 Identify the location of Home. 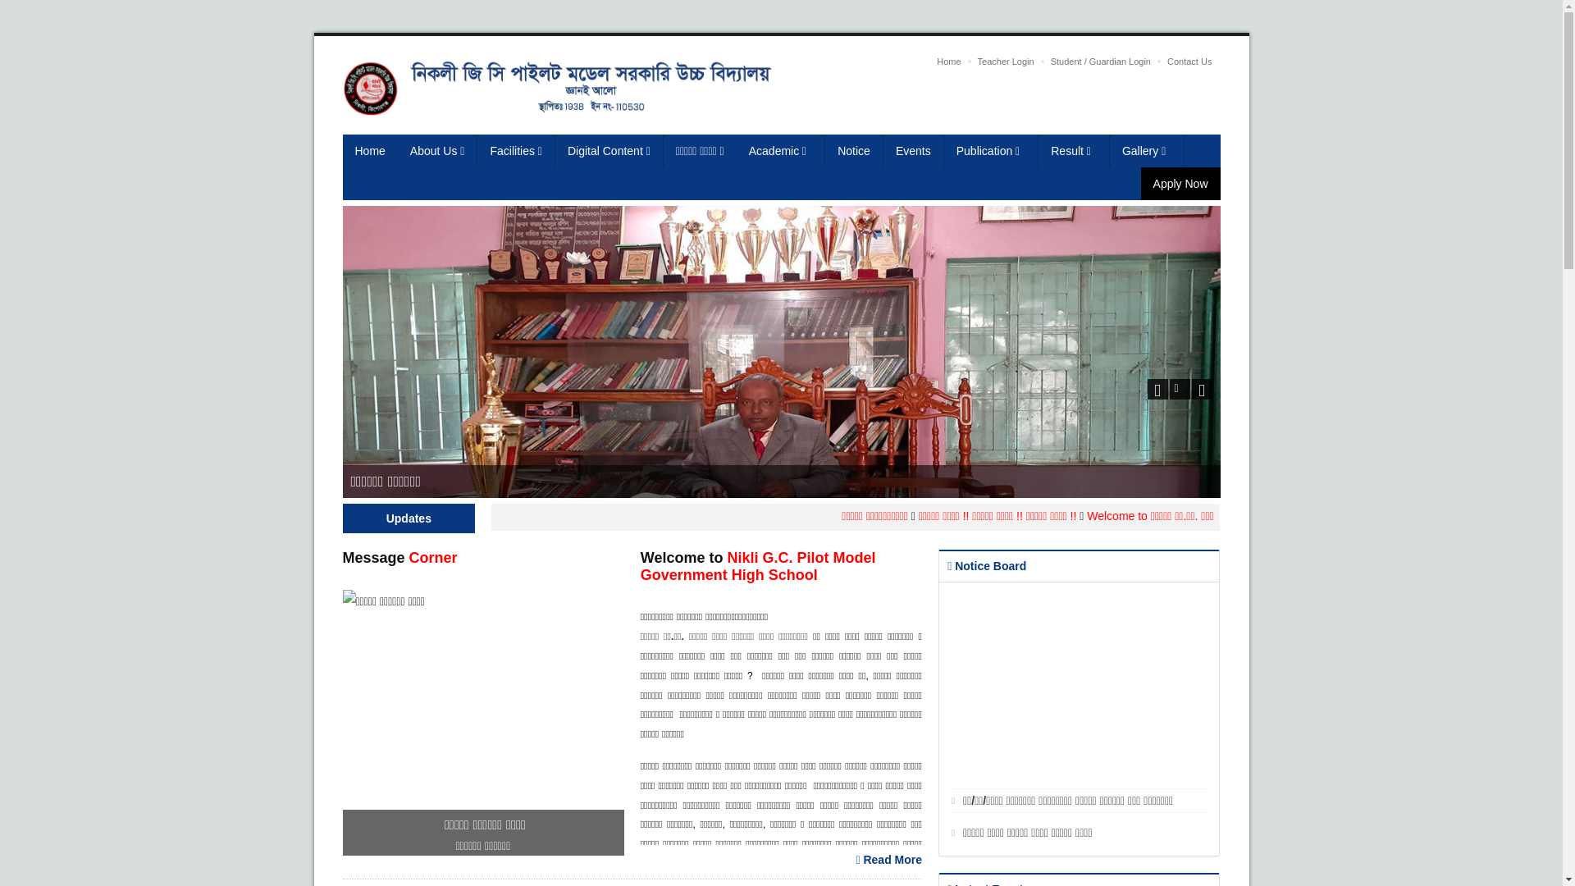
(948, 62).